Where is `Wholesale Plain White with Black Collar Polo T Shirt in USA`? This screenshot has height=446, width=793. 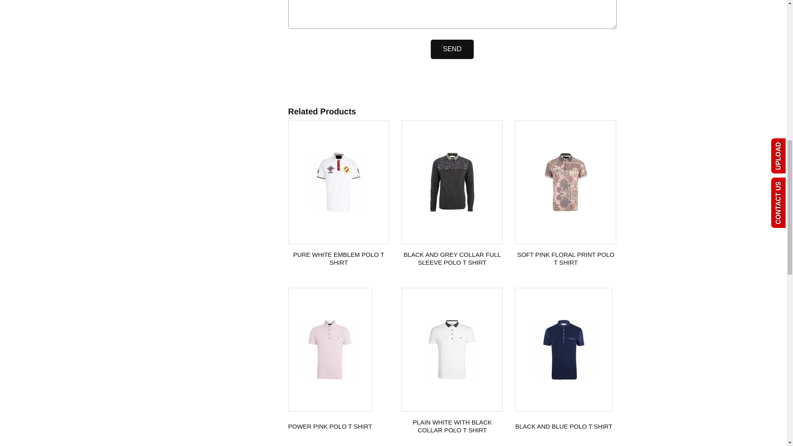
Wholesale Plain White with Black Collar Polo T Shirt in USA is located at coordinates (452, 350).